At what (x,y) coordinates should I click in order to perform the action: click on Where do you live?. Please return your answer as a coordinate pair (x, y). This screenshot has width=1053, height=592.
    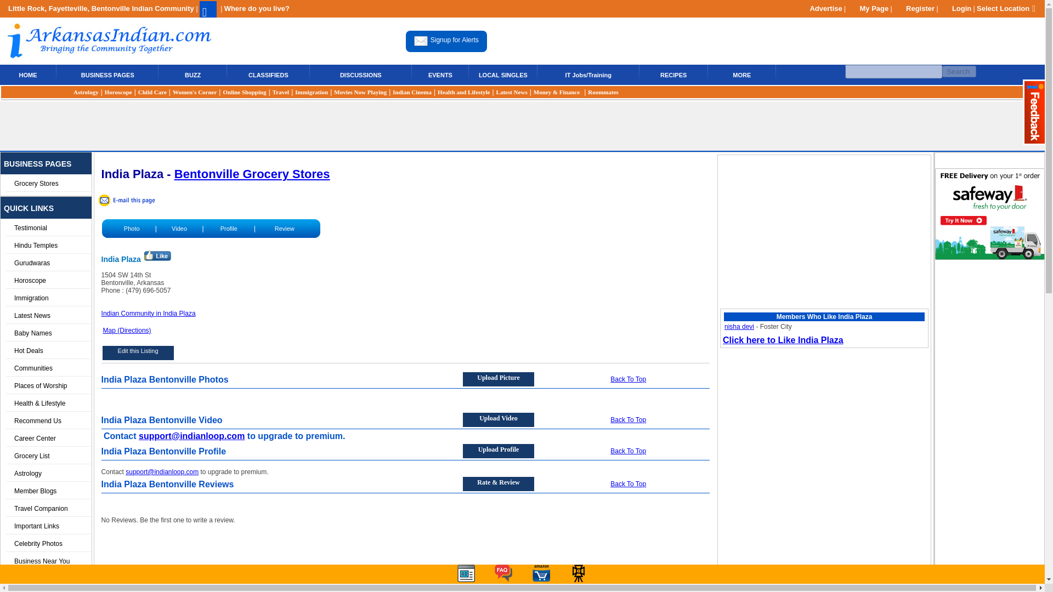
    Looking at the image, I should click on (257, 8).